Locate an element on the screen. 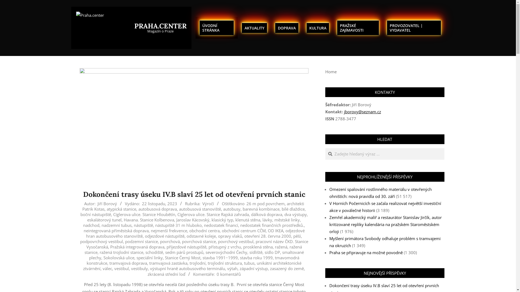 This screenshot has width=520, height=292. 26 m pod povrchem is located at coordinates (265, 204).